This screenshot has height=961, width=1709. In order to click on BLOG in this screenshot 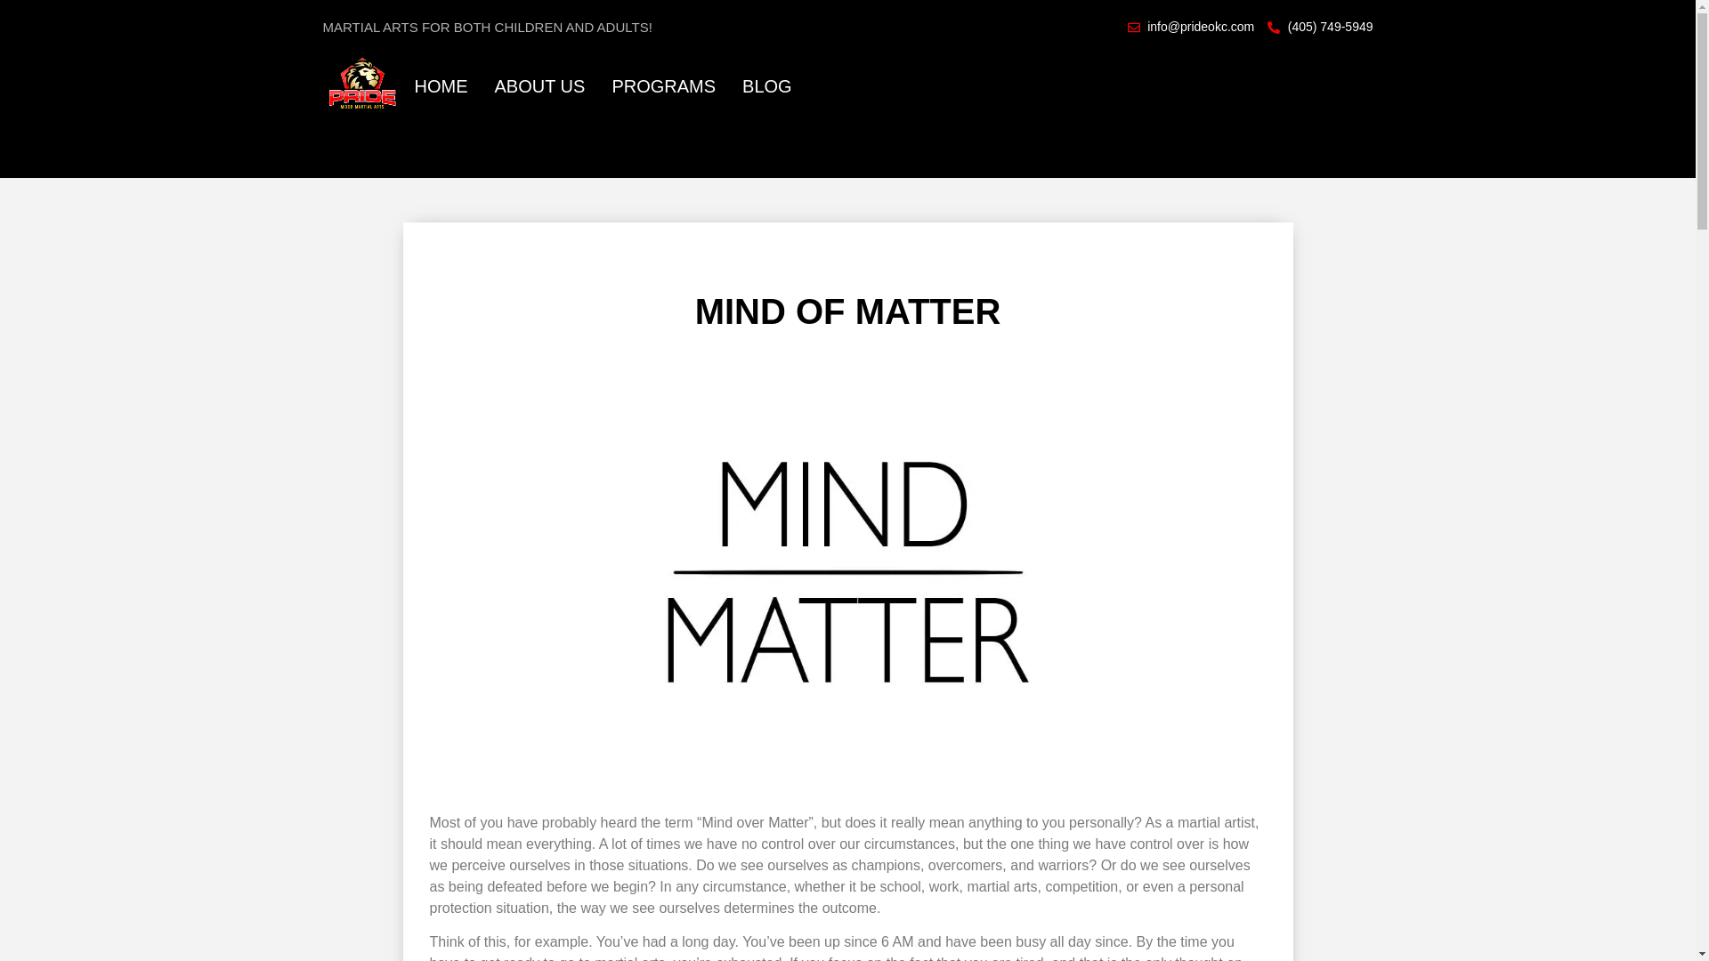, I will do `click(767, 85)`.